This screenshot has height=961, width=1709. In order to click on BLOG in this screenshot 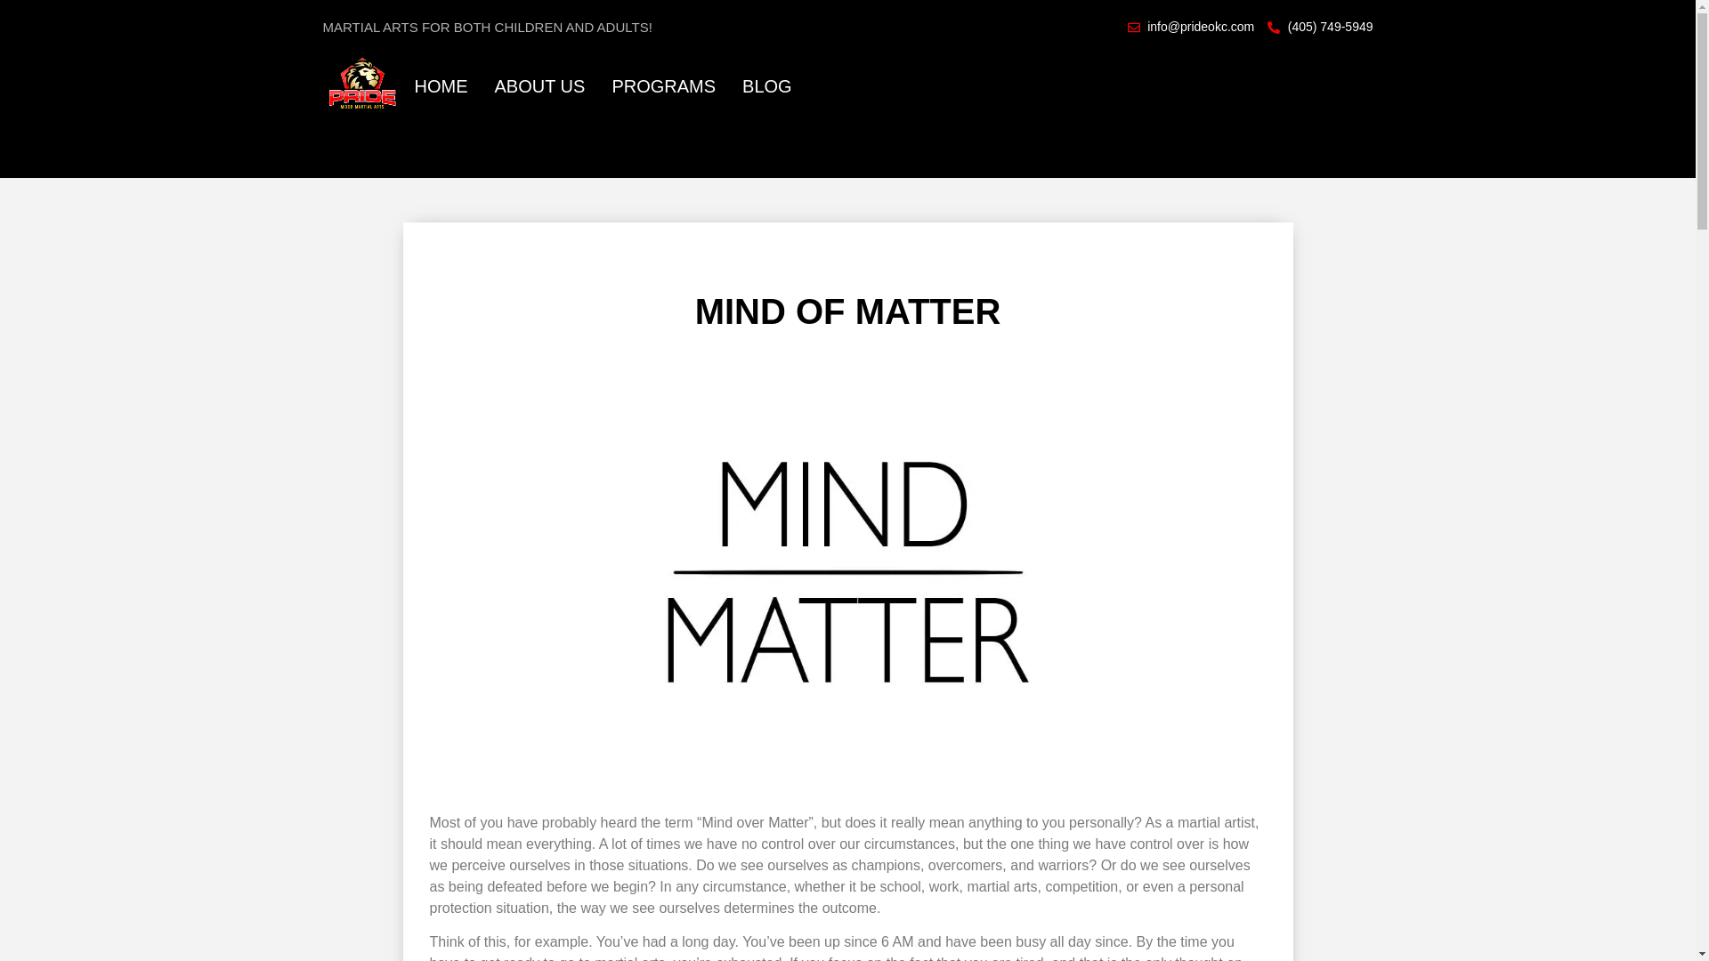, I will do `click(767, 85)`.